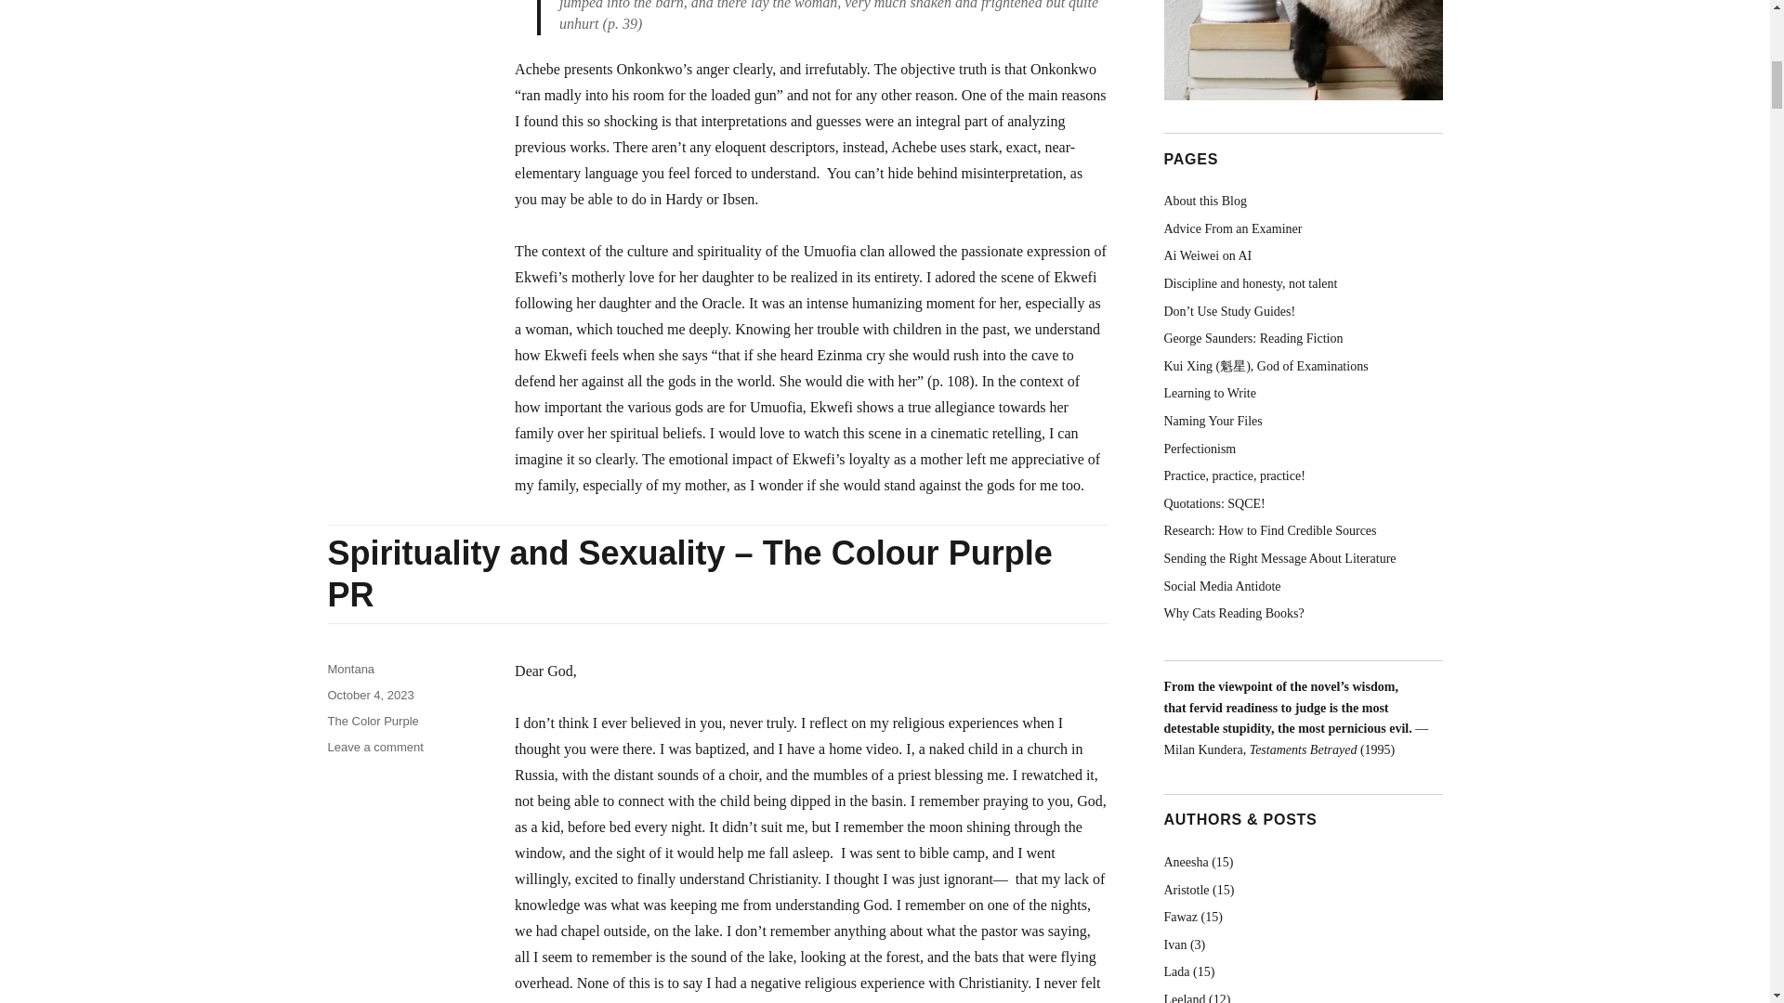 This screenshot has height=1003, width=1784. What do you see at coordinates (1186, 890) in the screenshot?
I see `Posts by Aristotle` at bounding box center [1186, 890].